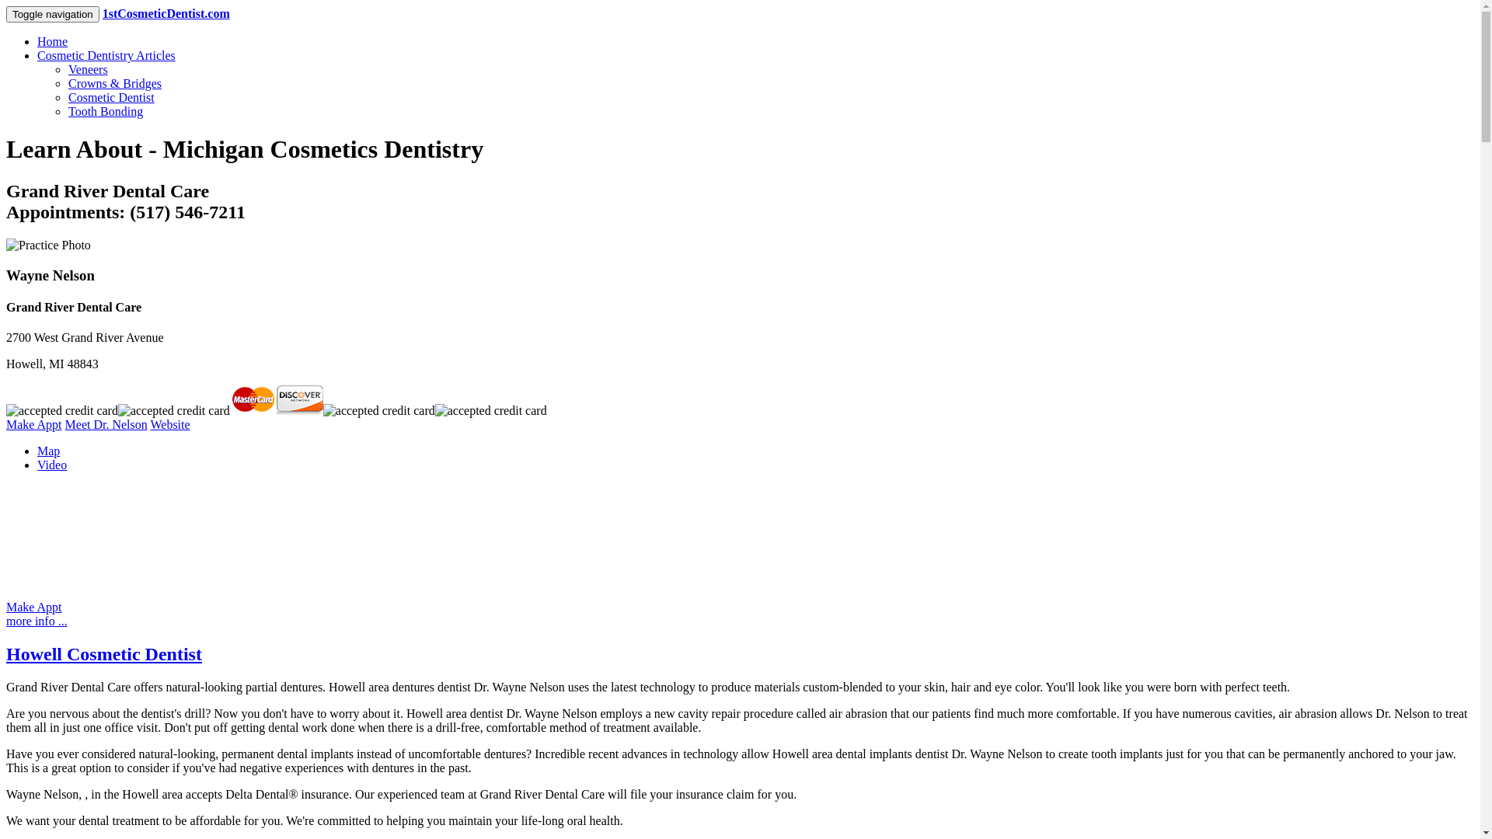 The image size is (1492, 839). Describe the element at coordinates (115, 84) in the screenshot. I see `Crowns & Bridges` at that location.